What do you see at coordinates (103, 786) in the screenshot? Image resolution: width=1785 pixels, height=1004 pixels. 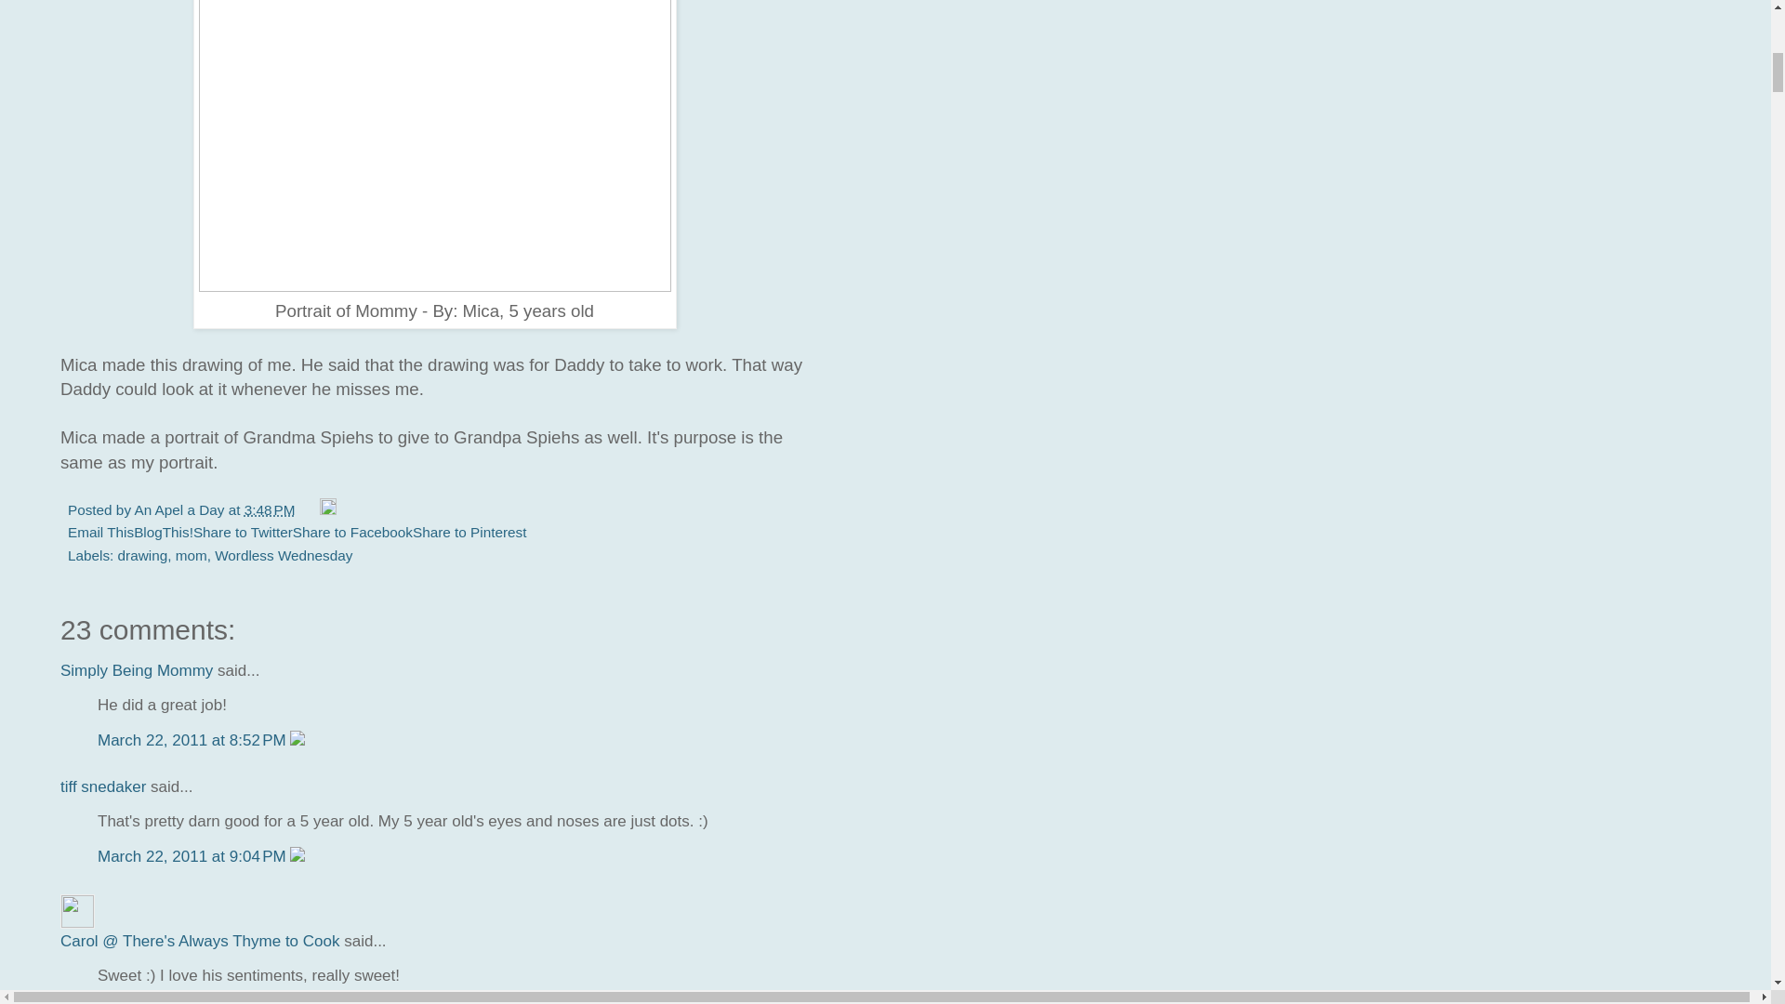 I see `tiff snedaker` at bounding box center [103, 786].